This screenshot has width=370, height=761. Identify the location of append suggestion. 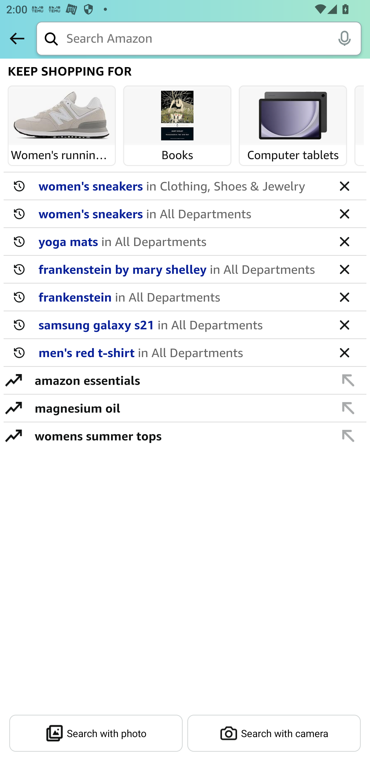
(348, 408).